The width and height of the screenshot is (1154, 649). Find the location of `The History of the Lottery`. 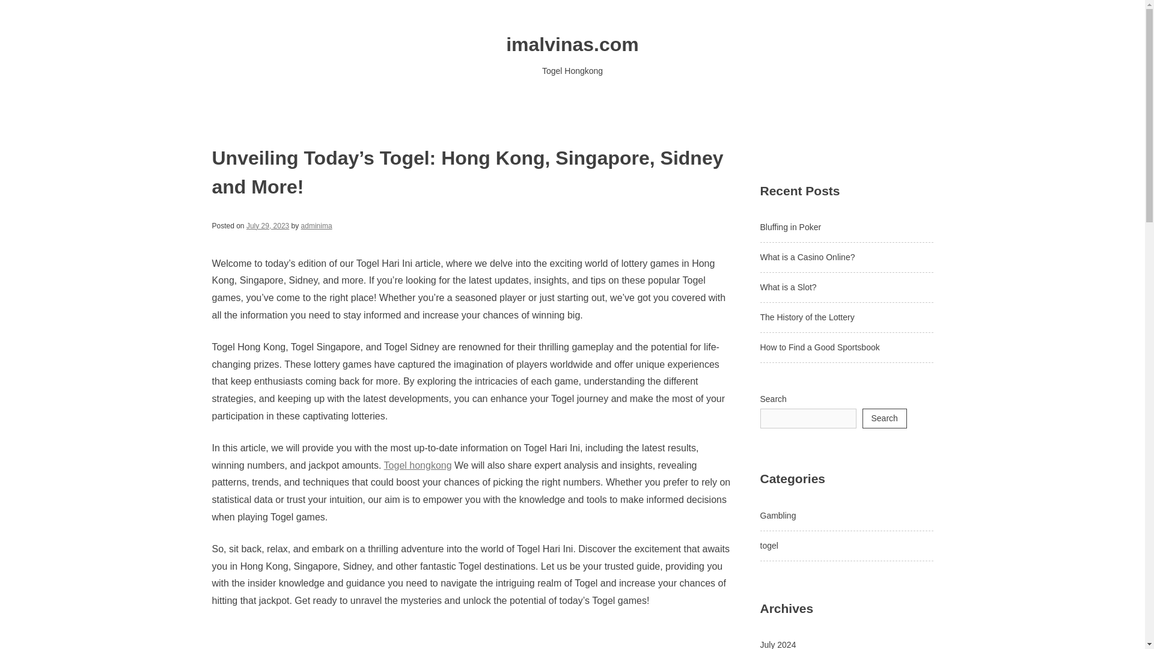

The History of the Lottery is located at coordinates (807, 317).